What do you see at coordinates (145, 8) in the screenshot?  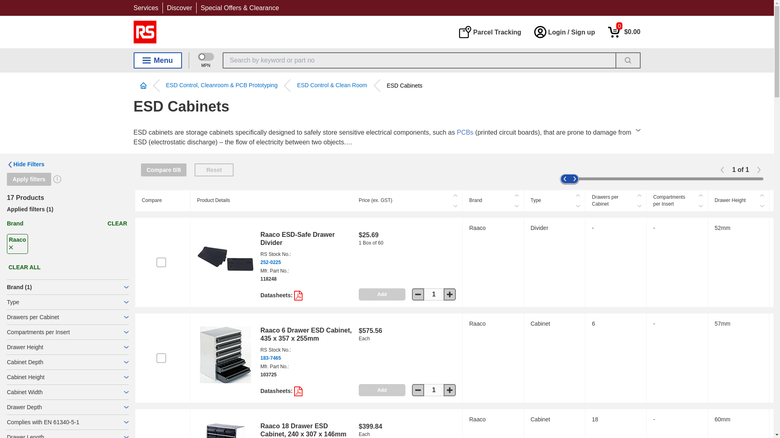 I see `Services` at bounding box center [145, 8].